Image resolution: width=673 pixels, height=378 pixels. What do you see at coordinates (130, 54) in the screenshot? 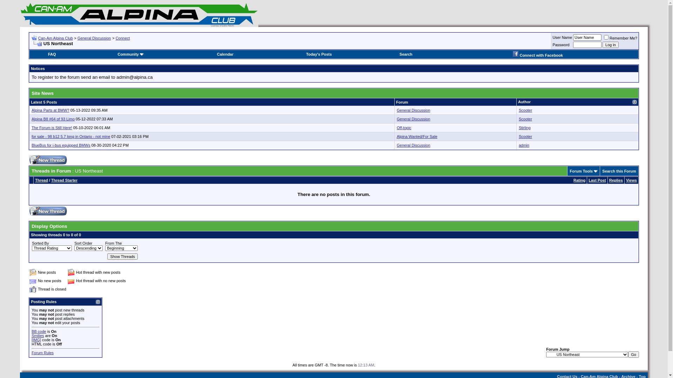
I see `Community` at bounding box center [130, 54].